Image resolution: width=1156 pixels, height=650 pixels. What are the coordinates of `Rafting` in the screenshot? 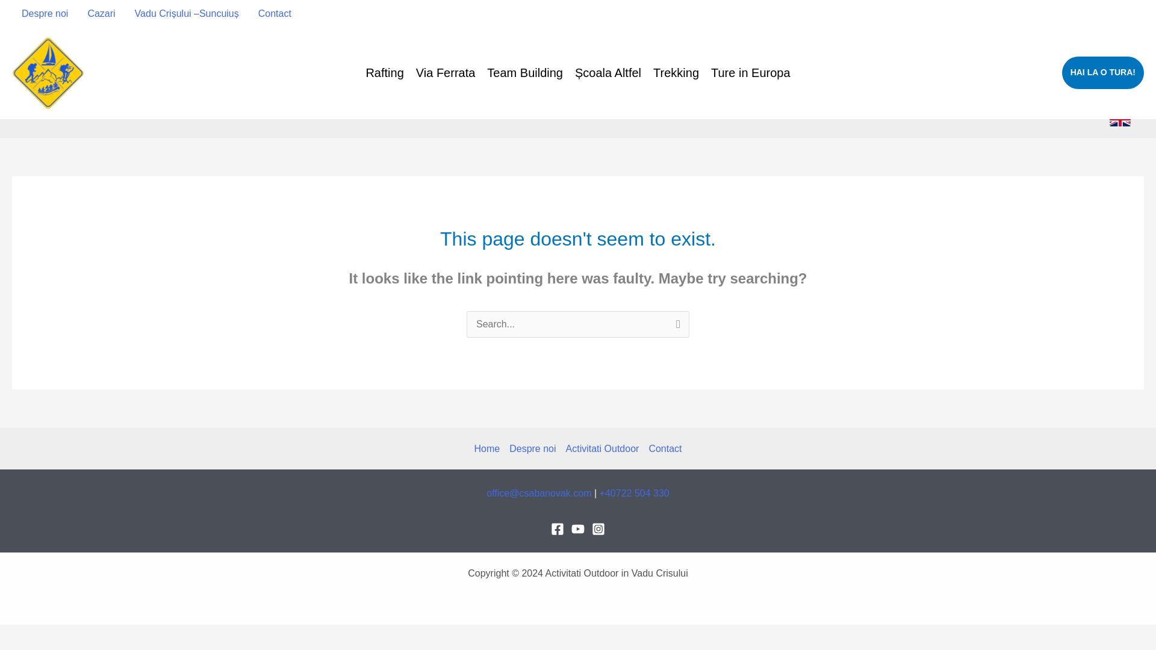 It's located at (384, 72).